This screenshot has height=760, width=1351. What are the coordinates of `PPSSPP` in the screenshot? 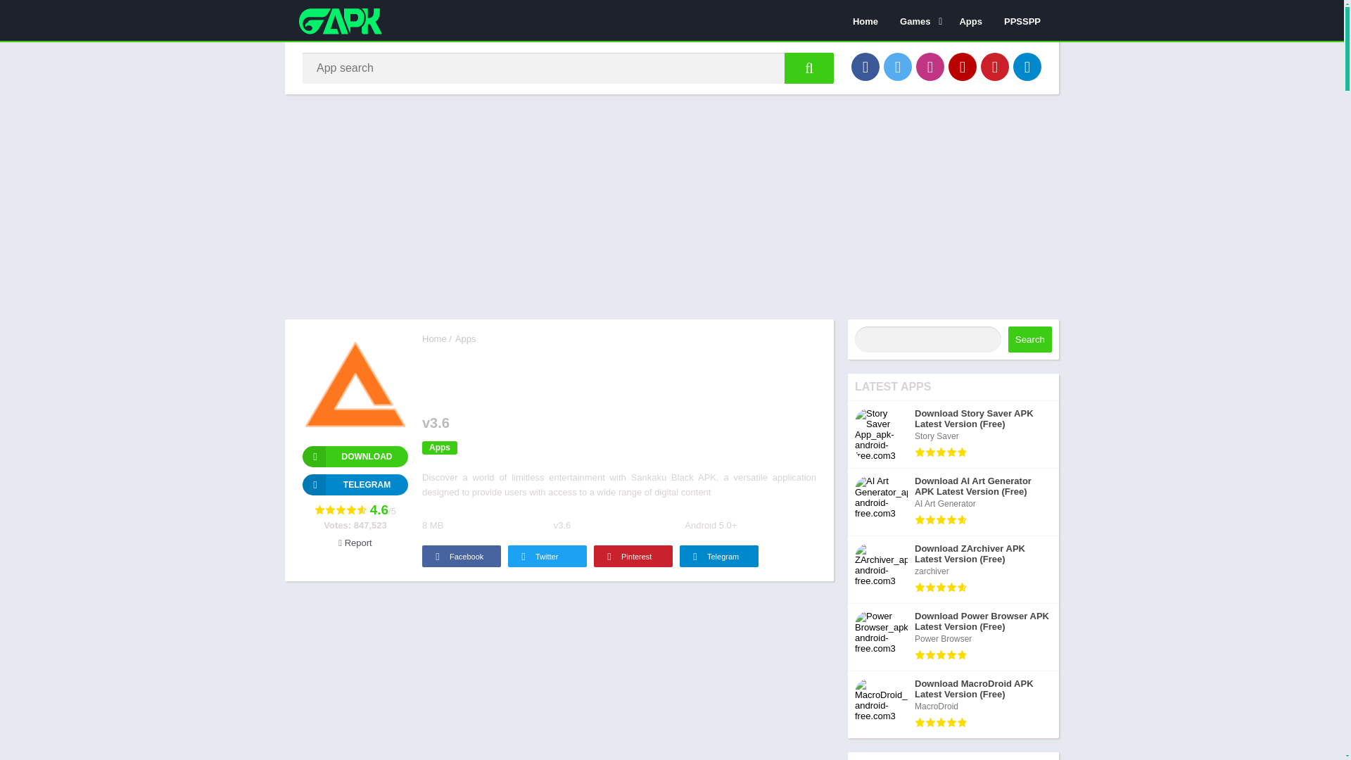 It's located at (1022, 20).